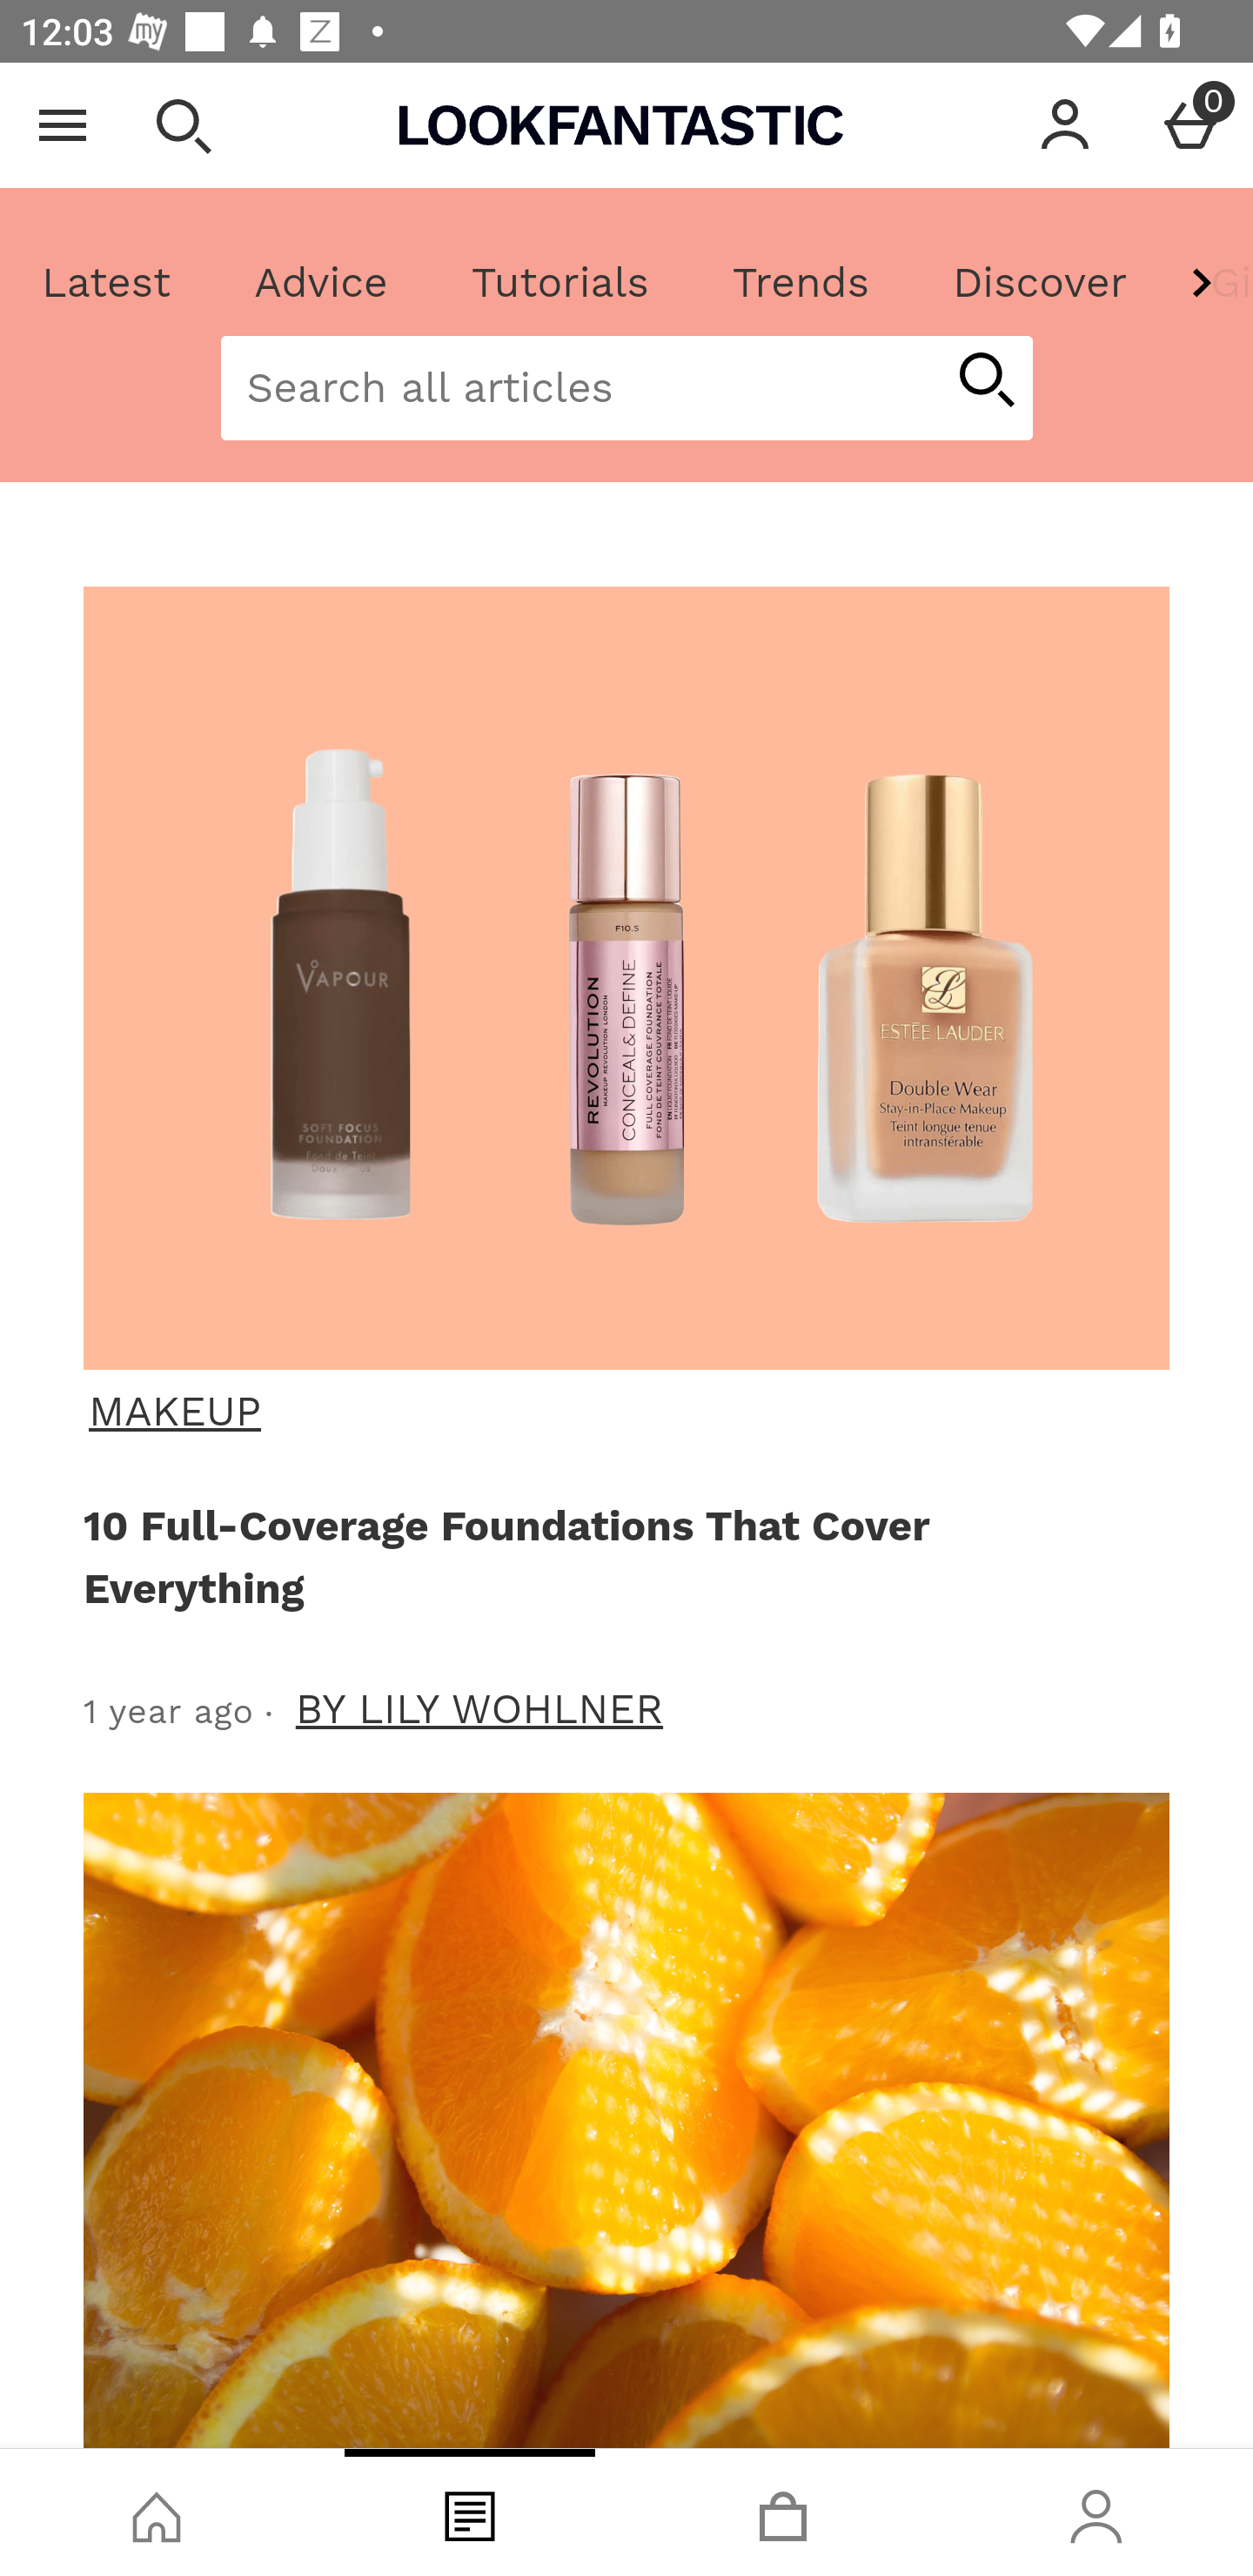 The width and height of the screenshot is (1253, 2576). I want to click on Account, tab, 4 of 4, so click(1096, 2512).